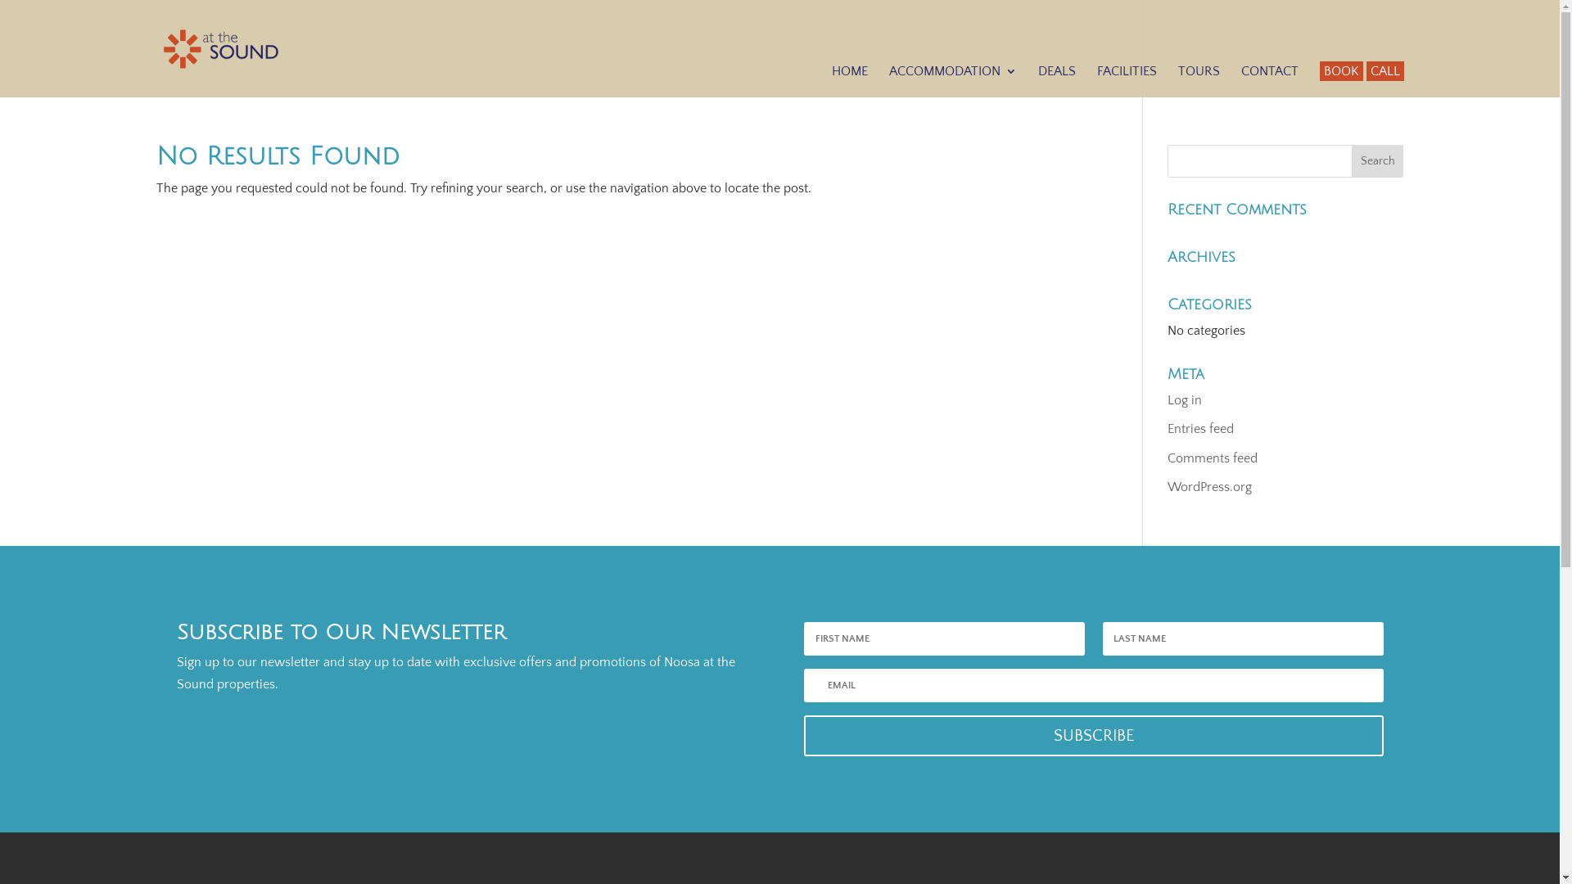 Image resolution: width=1572 pixels, height=884 pixels. Describe the element at coordinates (1385, 74) in the screenshot. I see `CALL` at that location.